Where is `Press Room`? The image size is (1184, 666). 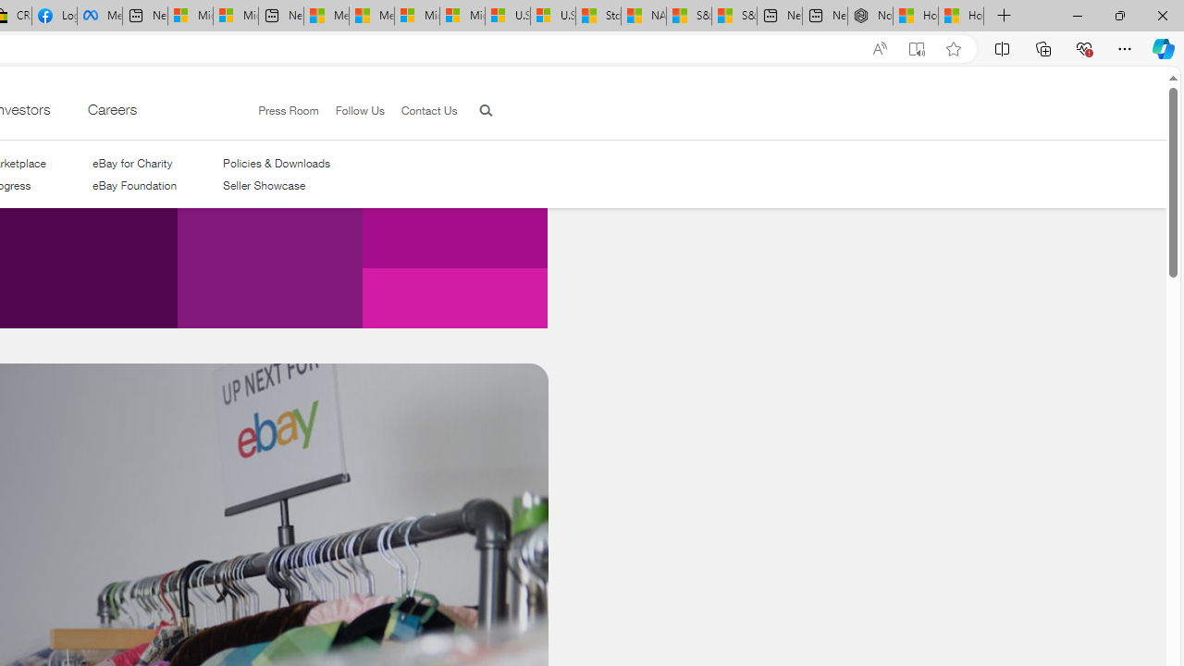 Press Room is located at coordinates (289, 110).